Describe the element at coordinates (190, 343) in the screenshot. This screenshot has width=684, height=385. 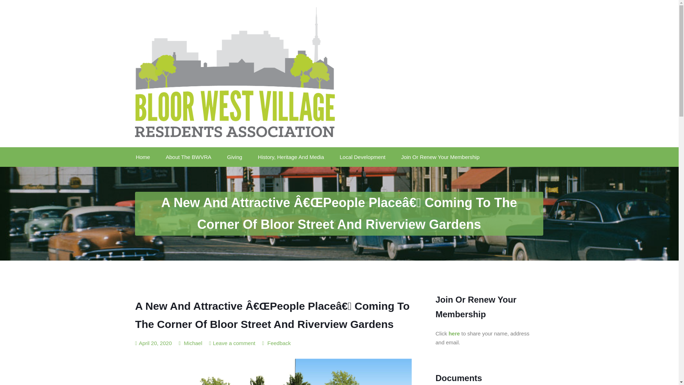
I see `Michael` at that location.